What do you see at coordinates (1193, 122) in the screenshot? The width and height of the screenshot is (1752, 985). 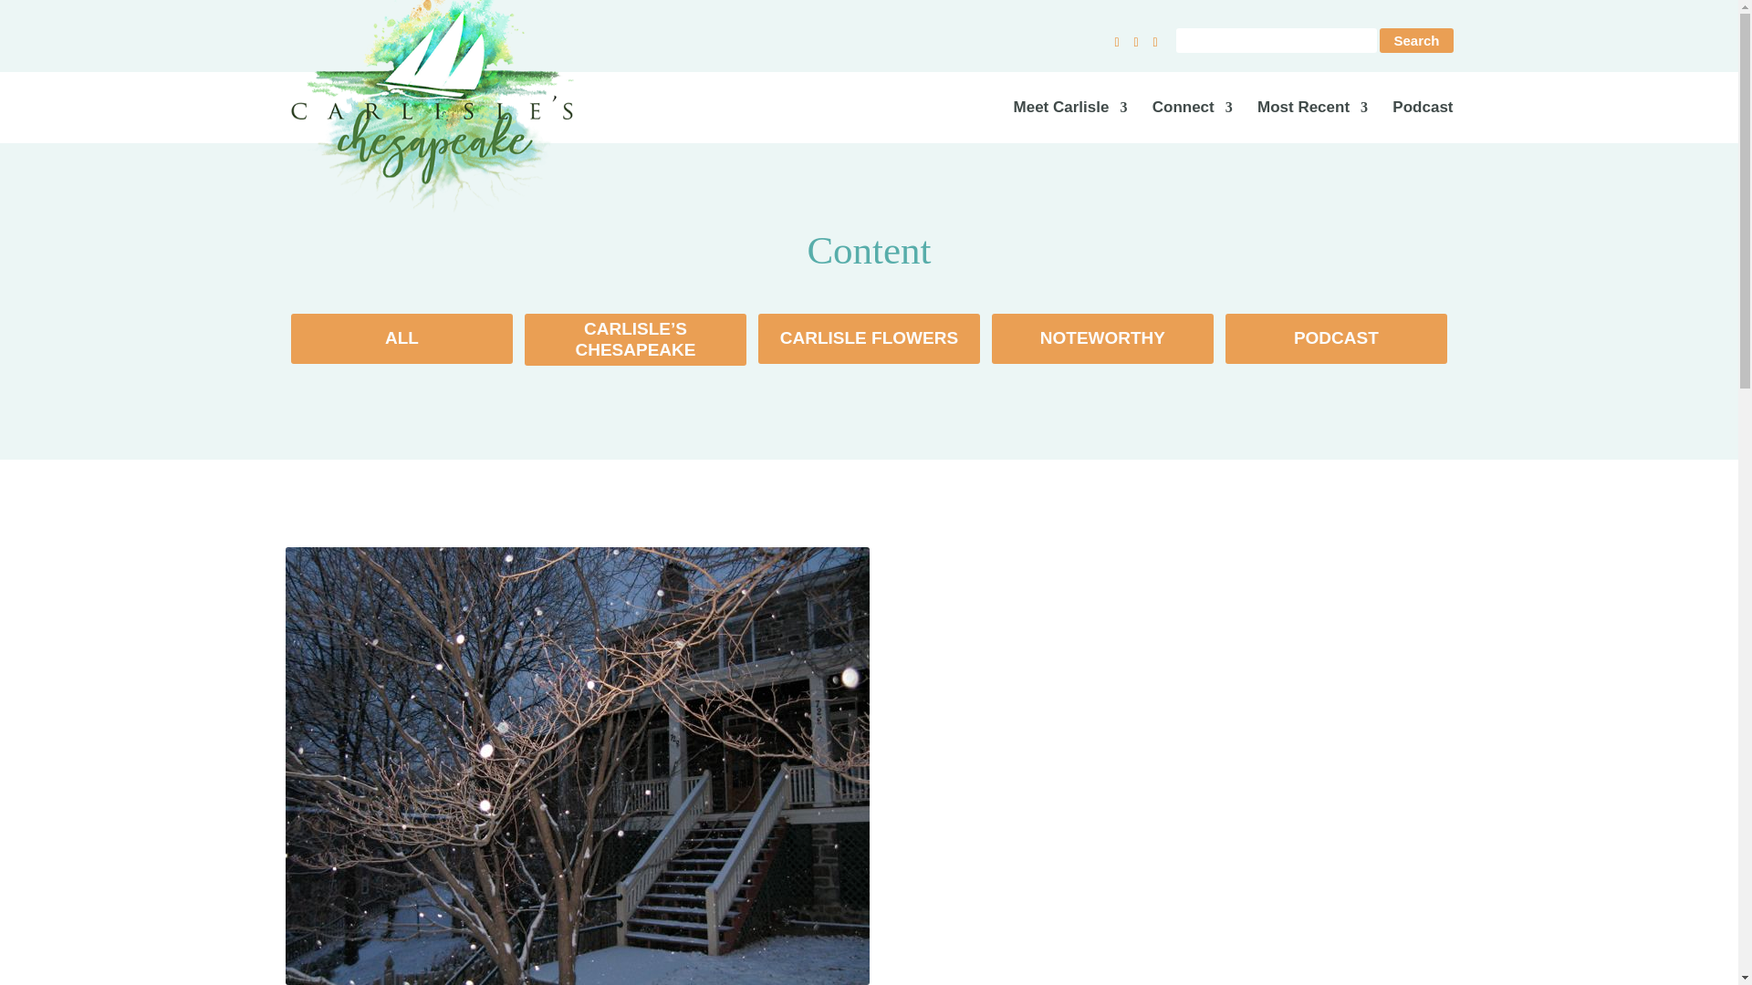 I see `Connect` at bounding box center [1193, 122].